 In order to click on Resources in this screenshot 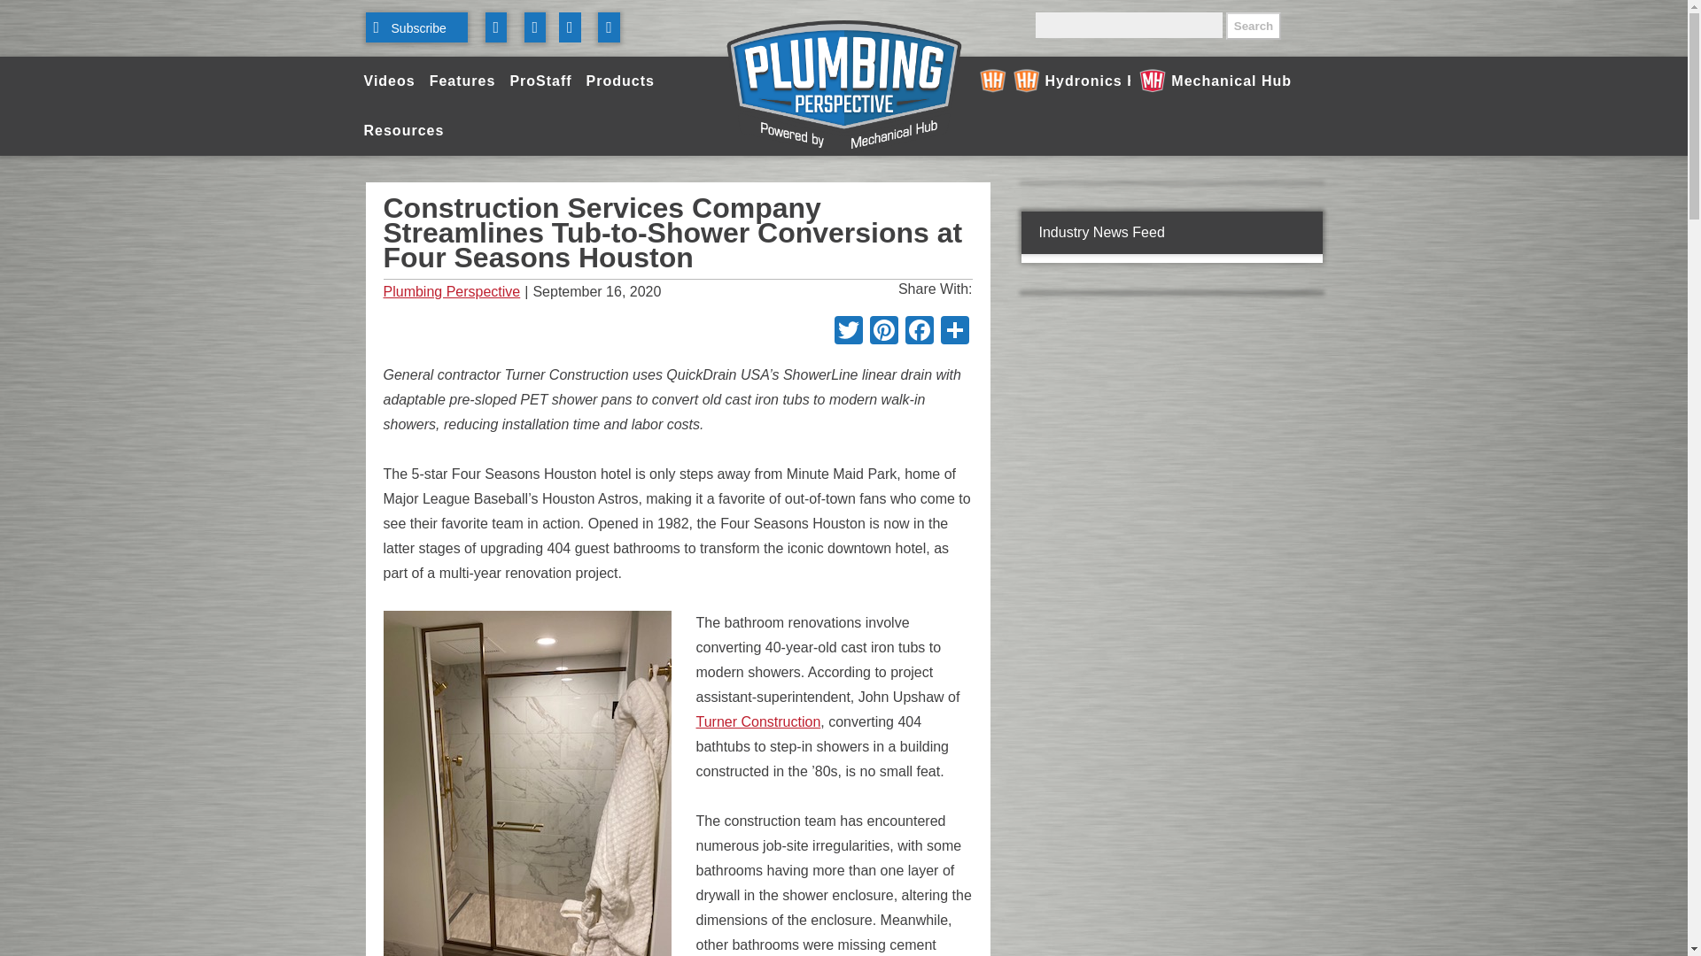, I will do `click(402, 131)`.